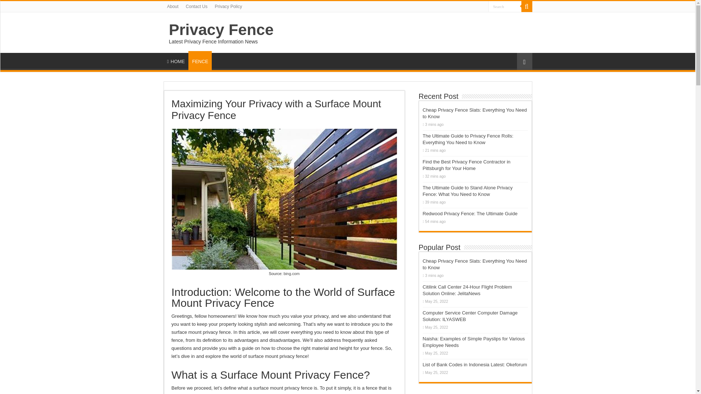 The height and width of the screenshot is (394, 701). Describe the element at coordinates (221, 29) in the screenshot. I see `Privacy Fence` at that location.